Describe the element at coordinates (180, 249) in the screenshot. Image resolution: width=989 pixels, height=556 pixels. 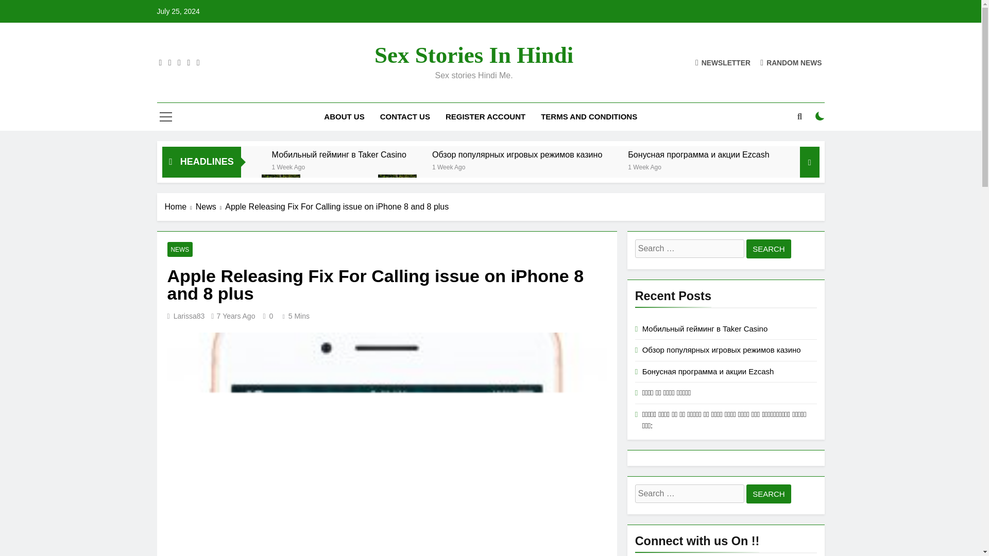
I see `NEWS` at that location.